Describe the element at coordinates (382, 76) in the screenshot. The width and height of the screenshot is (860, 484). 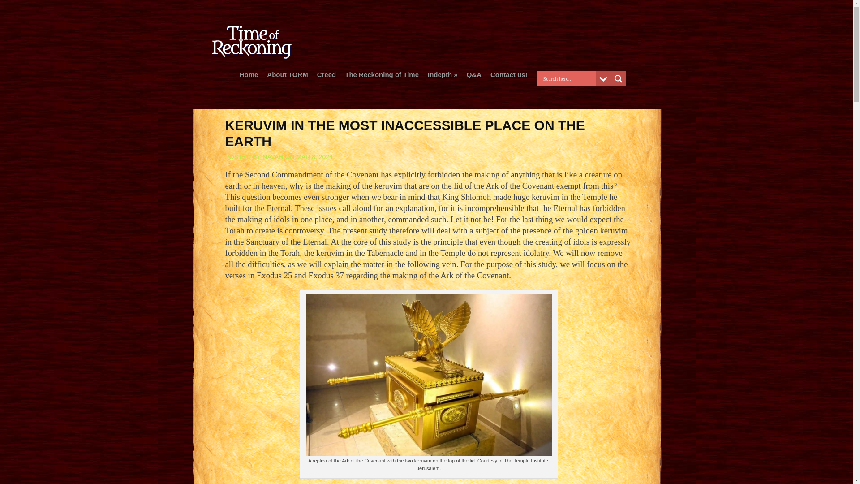
I see `The Reckoning of Time` at that location.